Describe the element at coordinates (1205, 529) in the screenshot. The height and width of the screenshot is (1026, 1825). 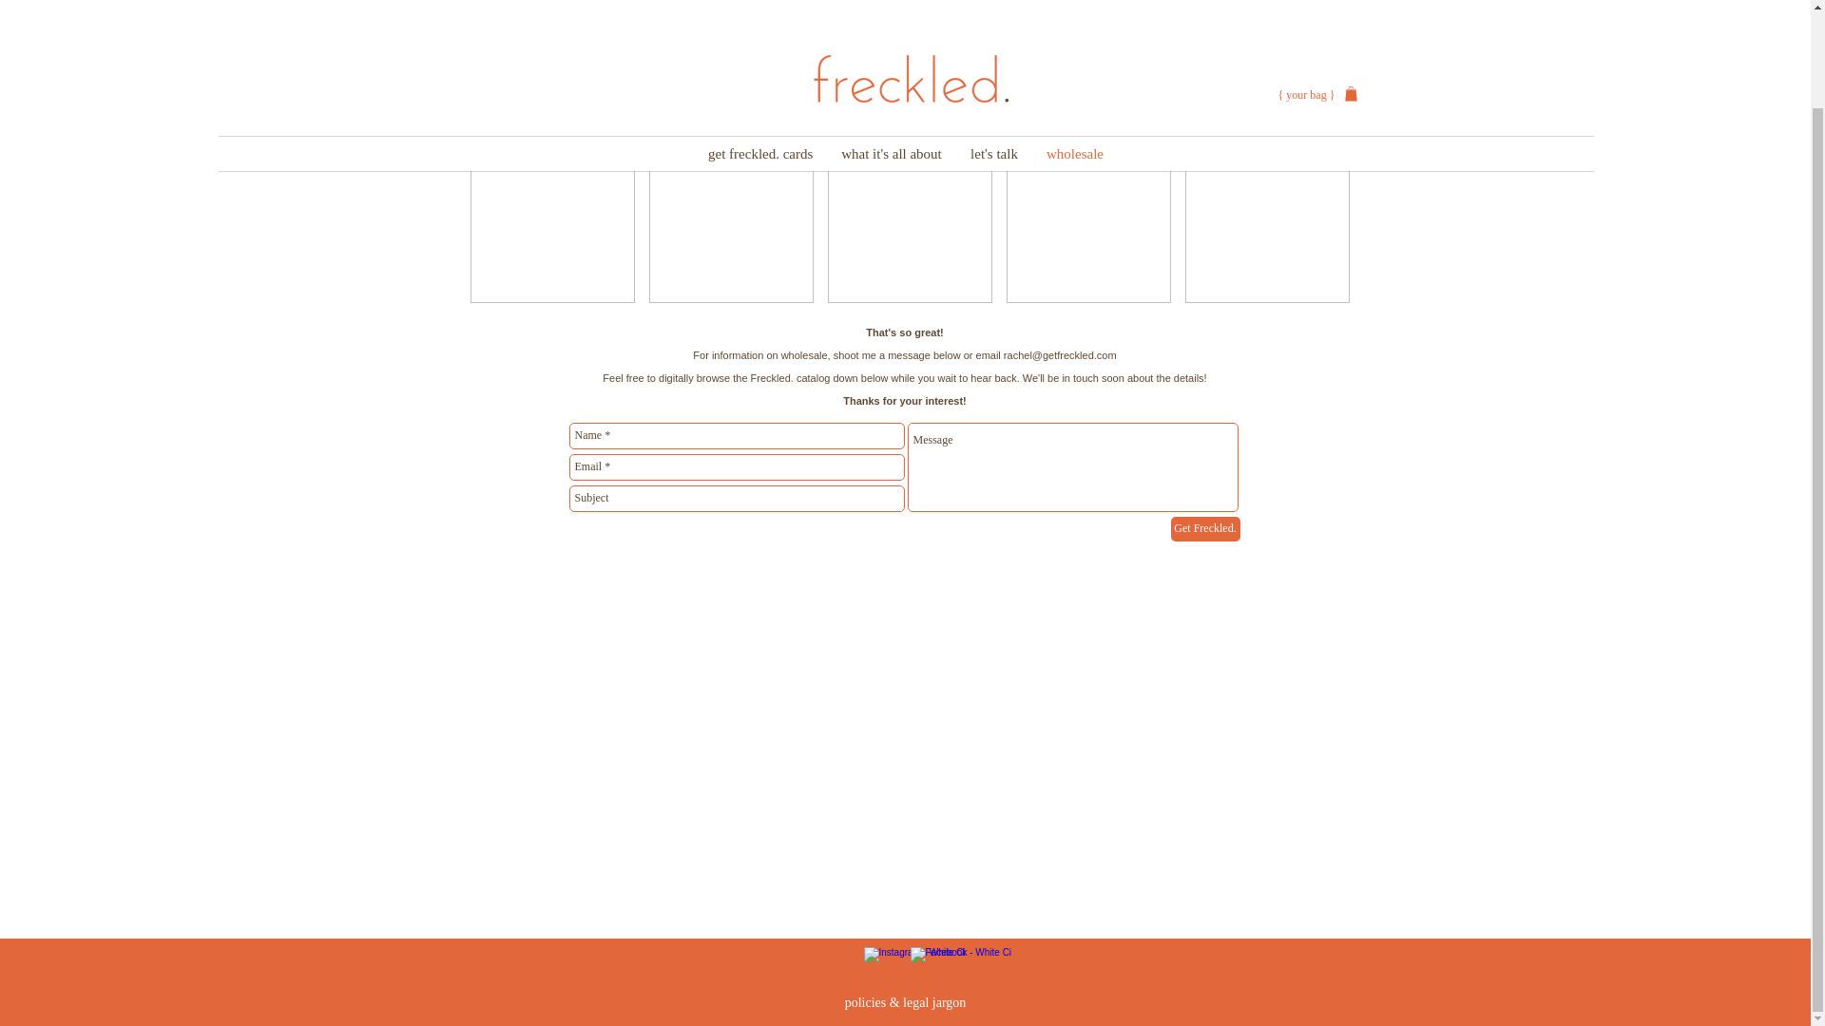
I see `Get Freckled.` at that location.